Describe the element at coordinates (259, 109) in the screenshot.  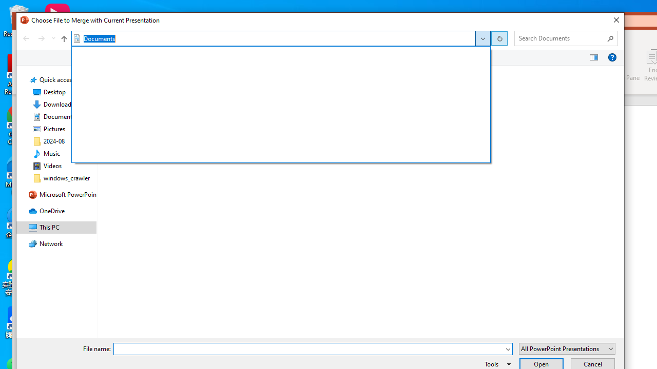
I see `WeChat Files` at that location.